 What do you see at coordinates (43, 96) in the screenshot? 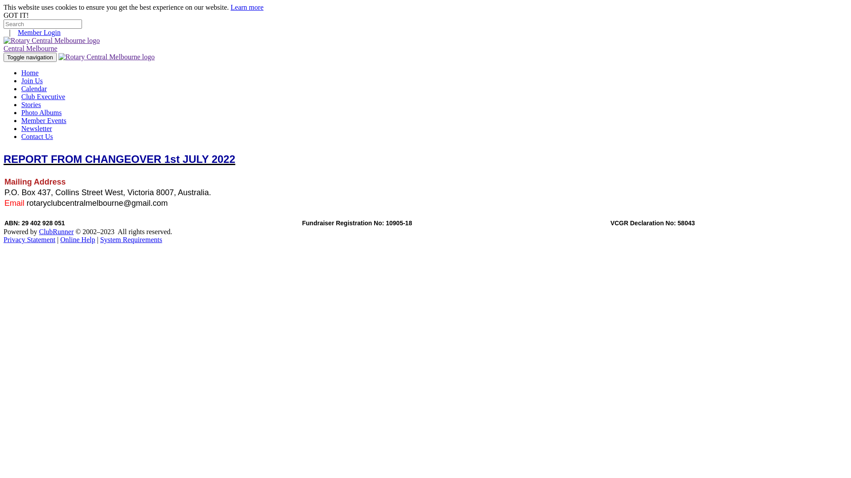
I see `Club Executive` at bounding box center [43, 96].